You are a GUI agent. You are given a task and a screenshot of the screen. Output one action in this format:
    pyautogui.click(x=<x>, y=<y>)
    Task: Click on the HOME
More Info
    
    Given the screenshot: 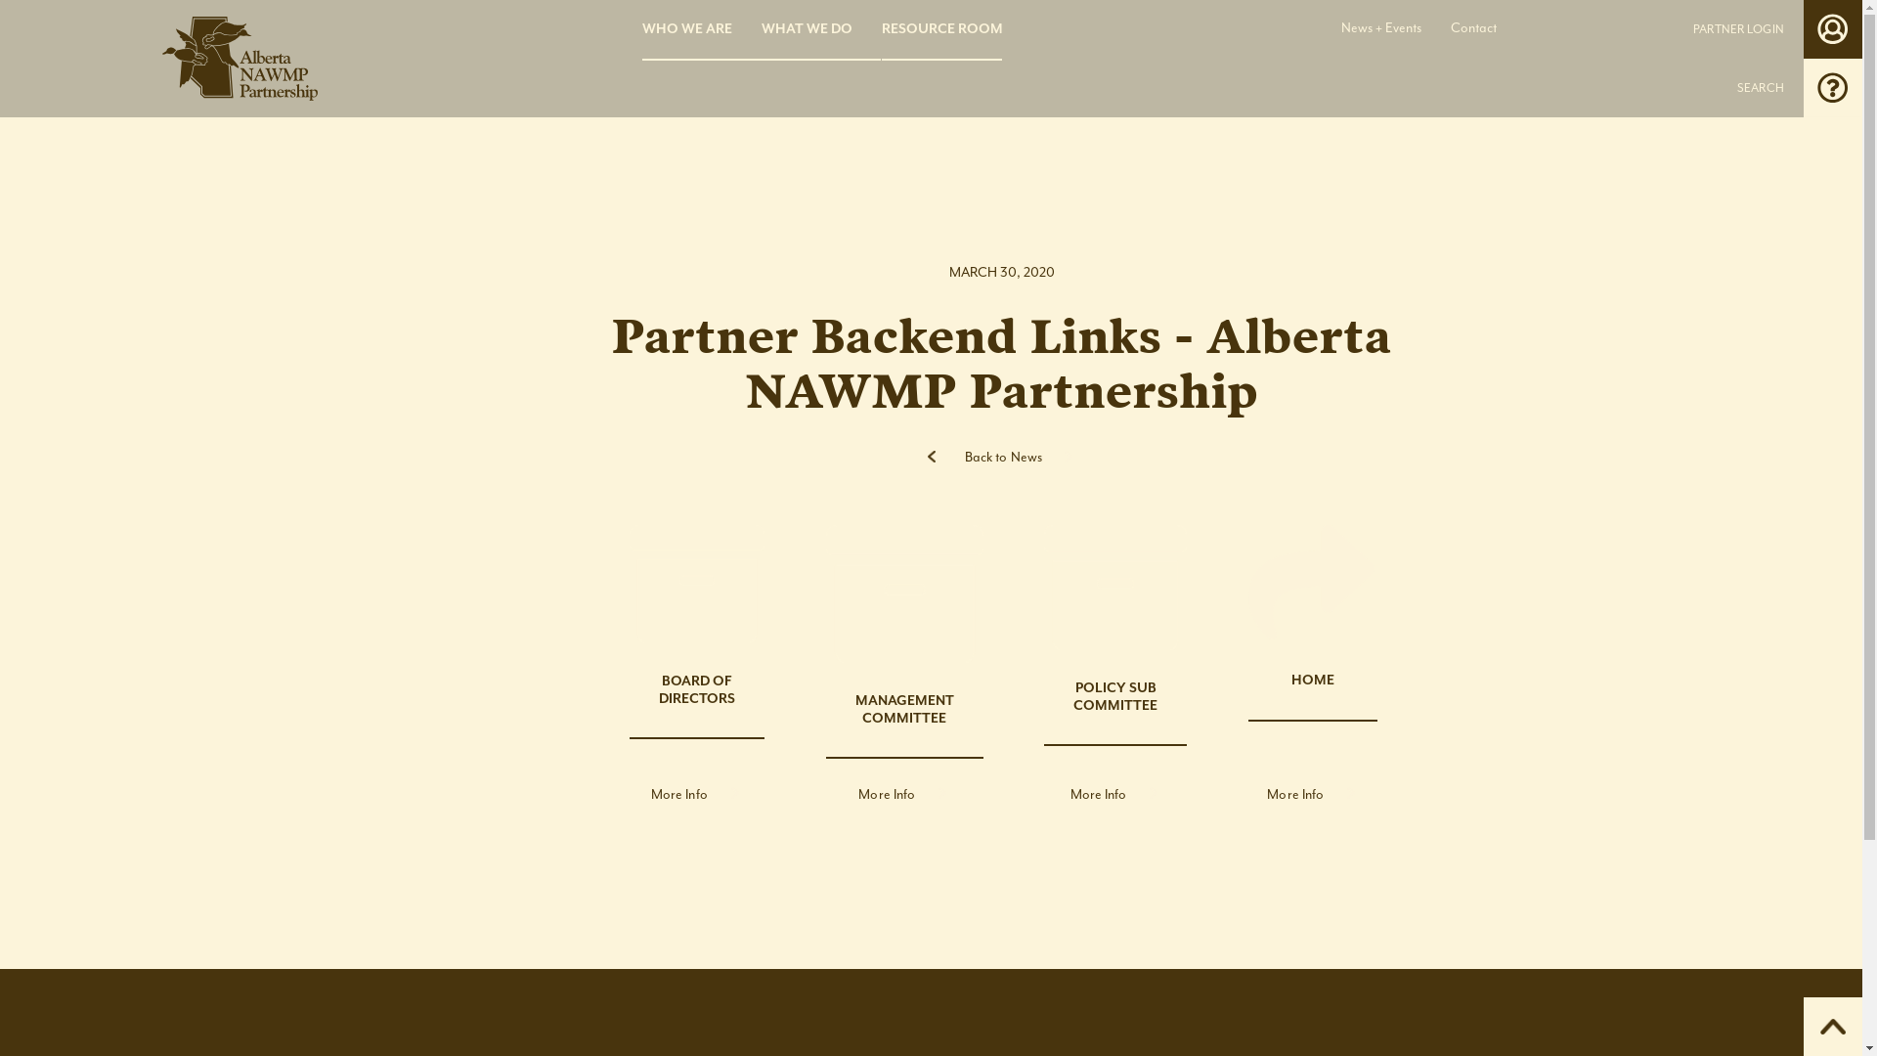 What is the action you would take?
    pyautogui.click(x=1313, y=664)
    